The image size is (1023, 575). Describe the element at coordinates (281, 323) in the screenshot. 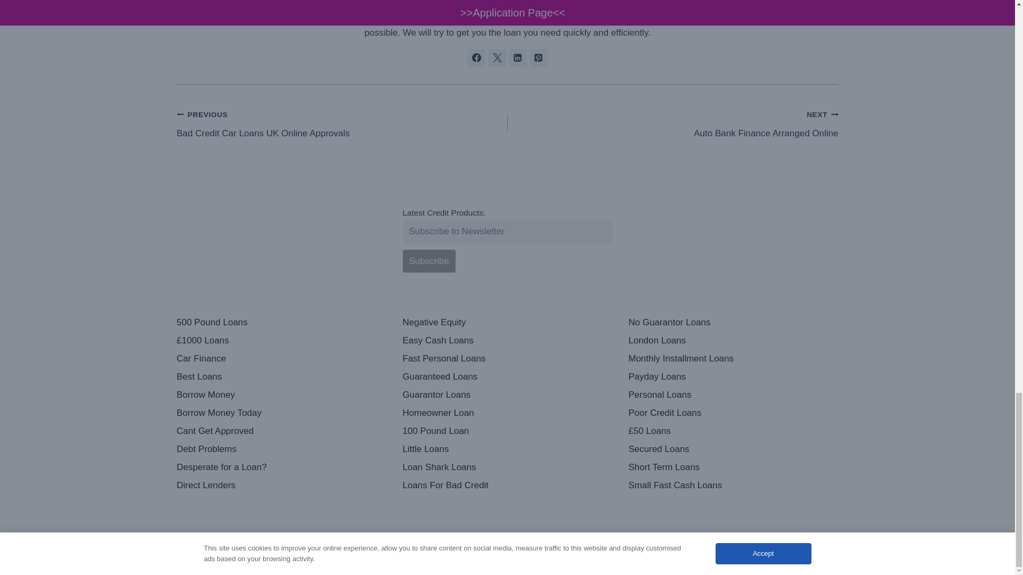

I see `500 Pound Loans` at that location.